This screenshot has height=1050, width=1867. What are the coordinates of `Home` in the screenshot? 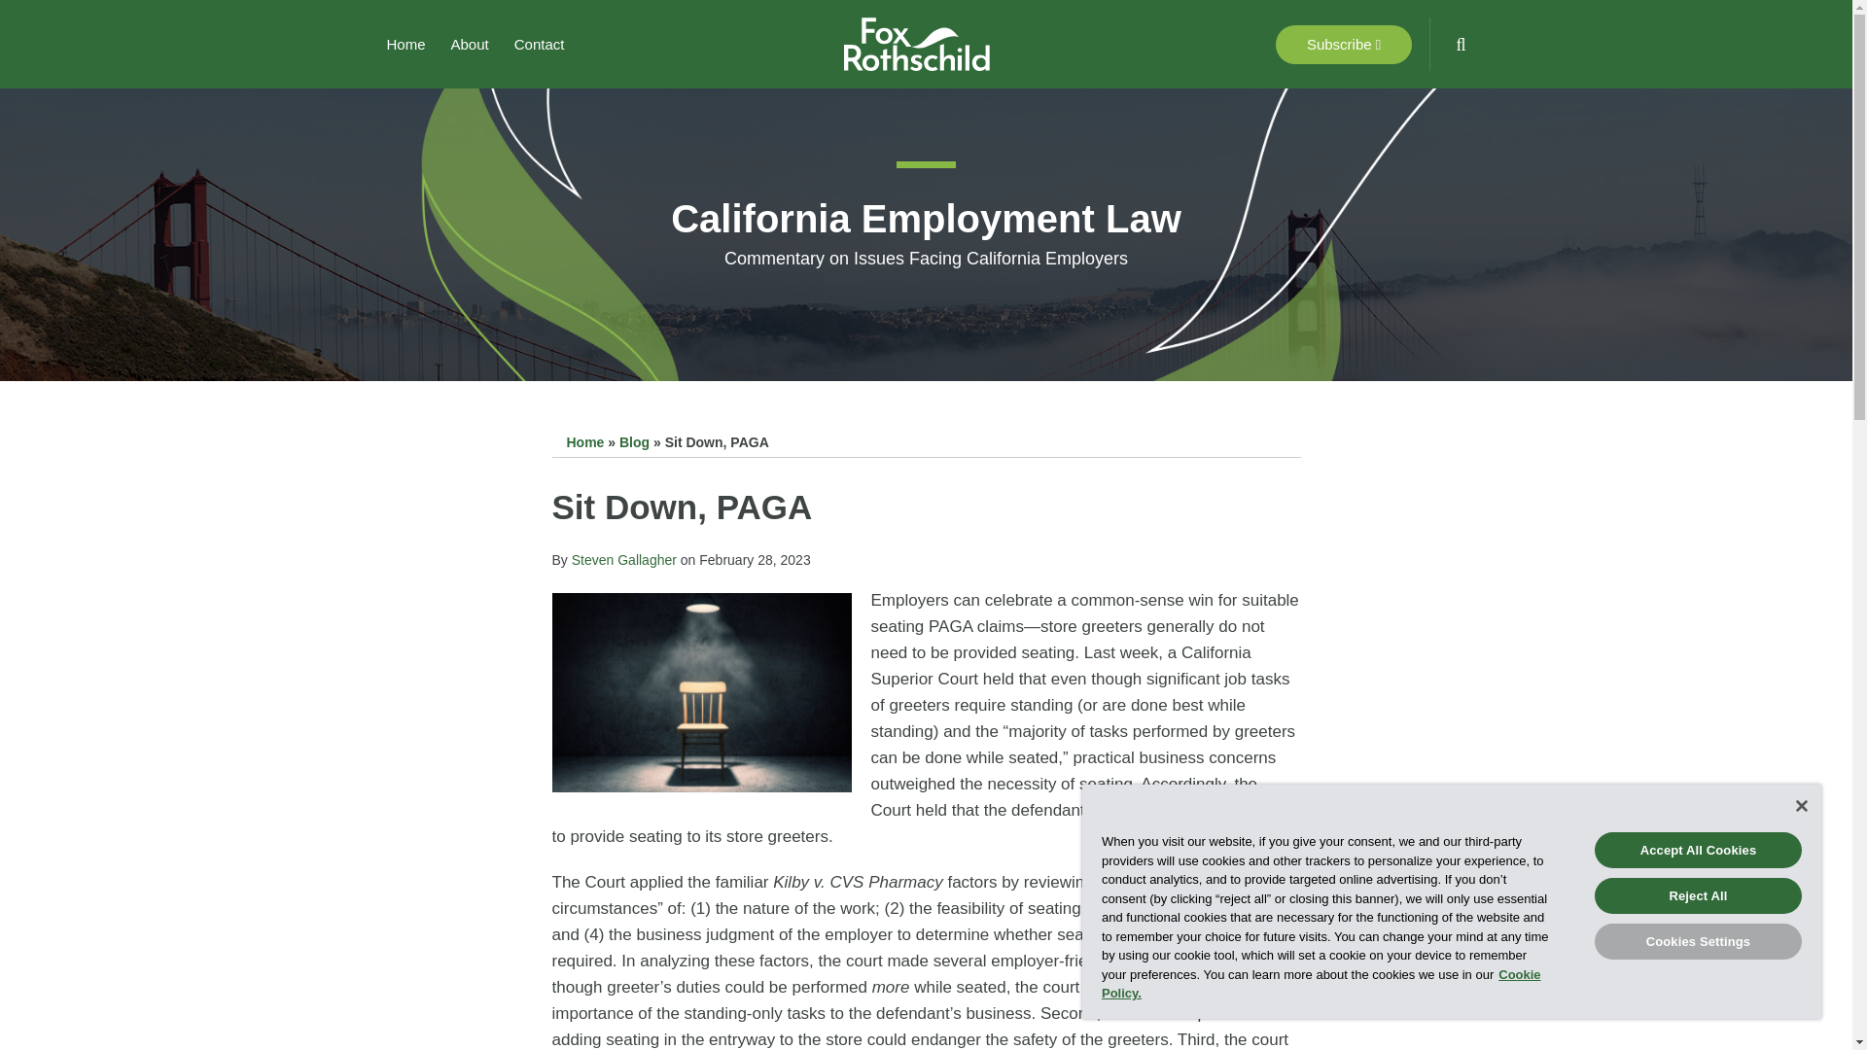 It's located at (583, 442).